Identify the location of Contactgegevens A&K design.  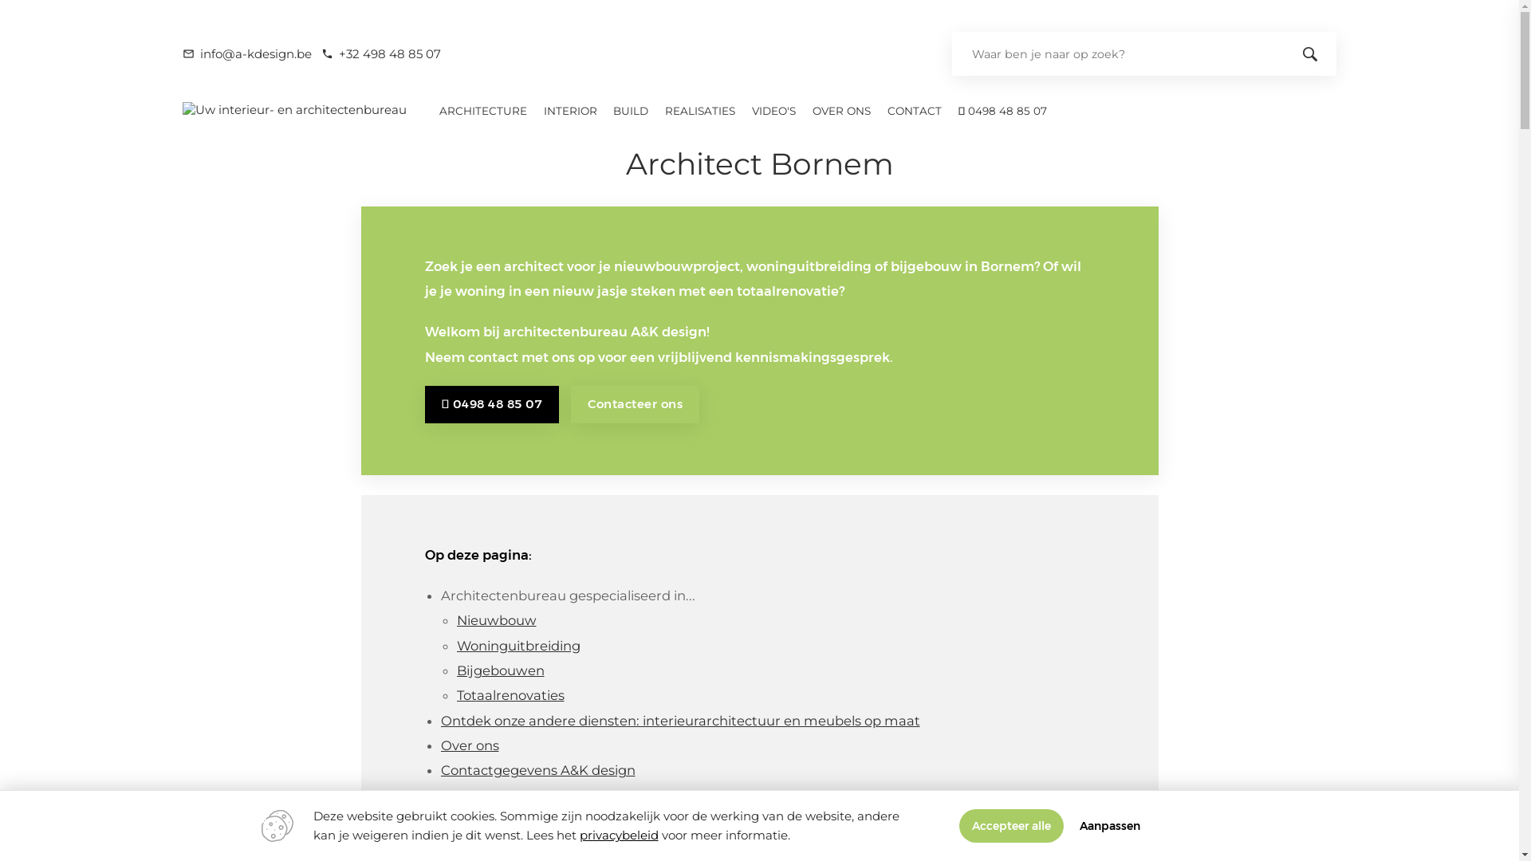
(537, 770).